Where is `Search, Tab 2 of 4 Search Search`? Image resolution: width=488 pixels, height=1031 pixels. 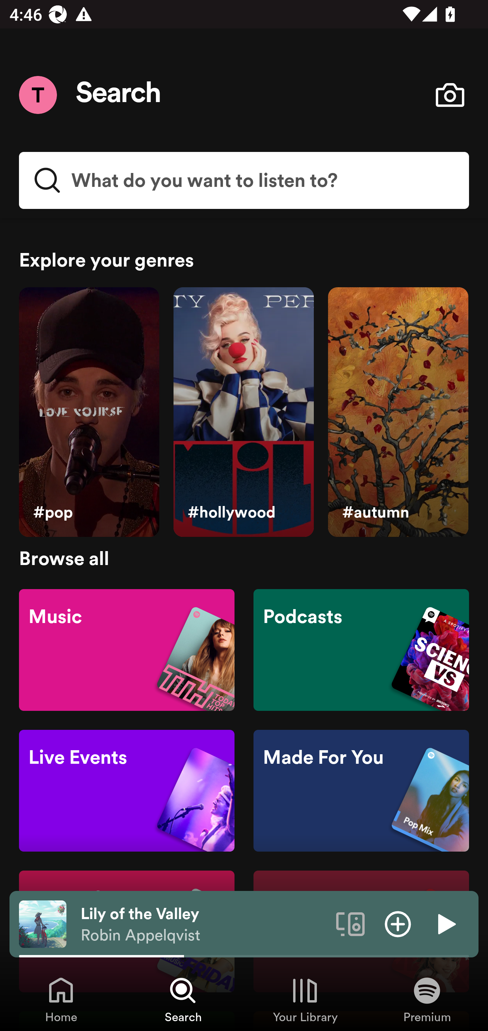 Search, Tab 2 of 4 Search Search is located at coordinates (183, 999).